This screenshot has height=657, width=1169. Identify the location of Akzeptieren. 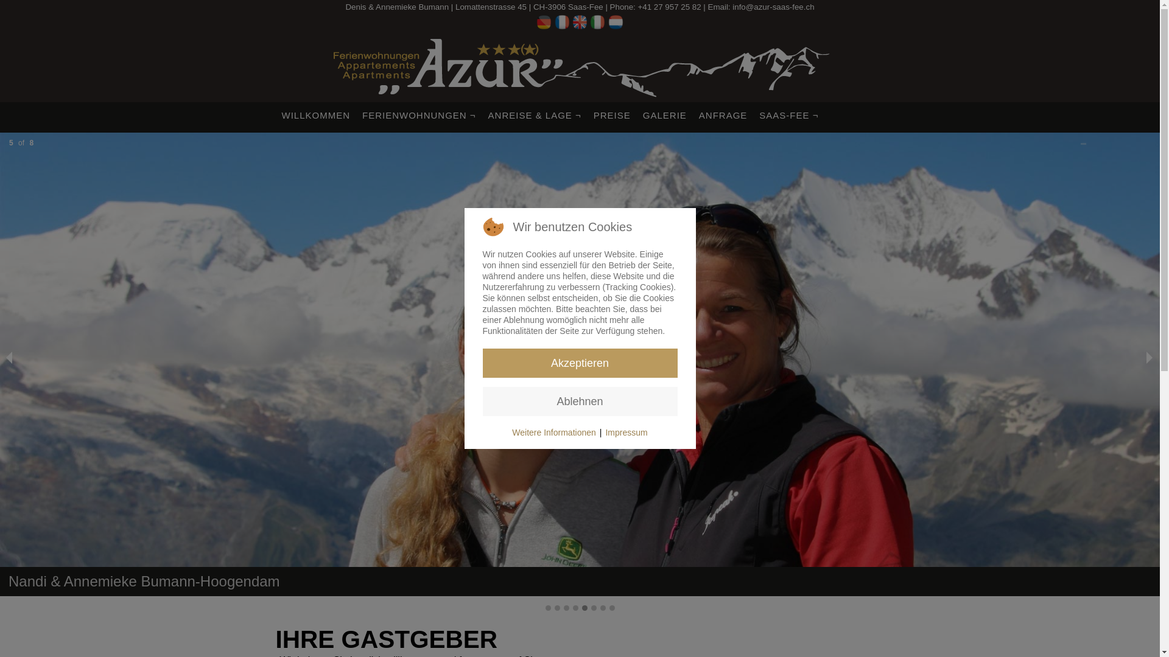
(580, 363).